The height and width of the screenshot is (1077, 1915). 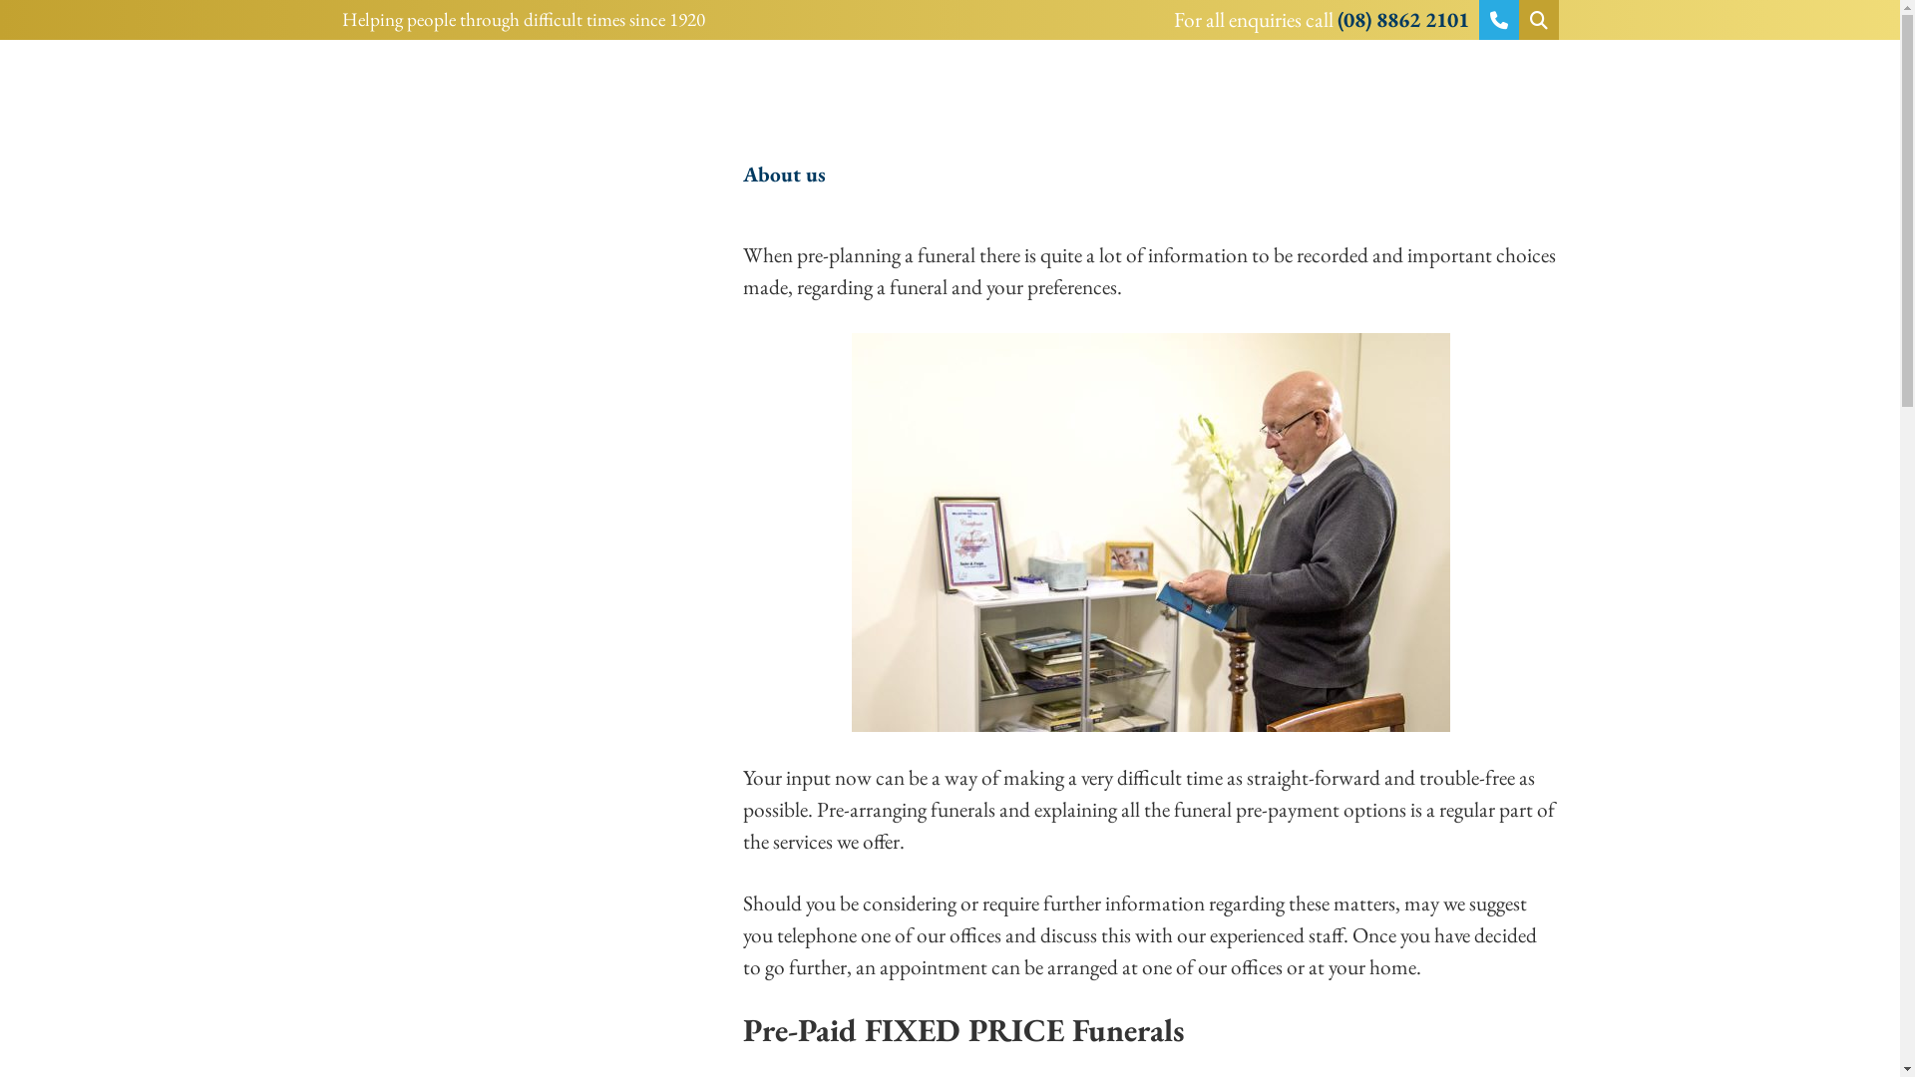 What do you see at coordinates (816, 533) in the screenshot?
I see `Grief Resources` at bounding box center [816, 533].